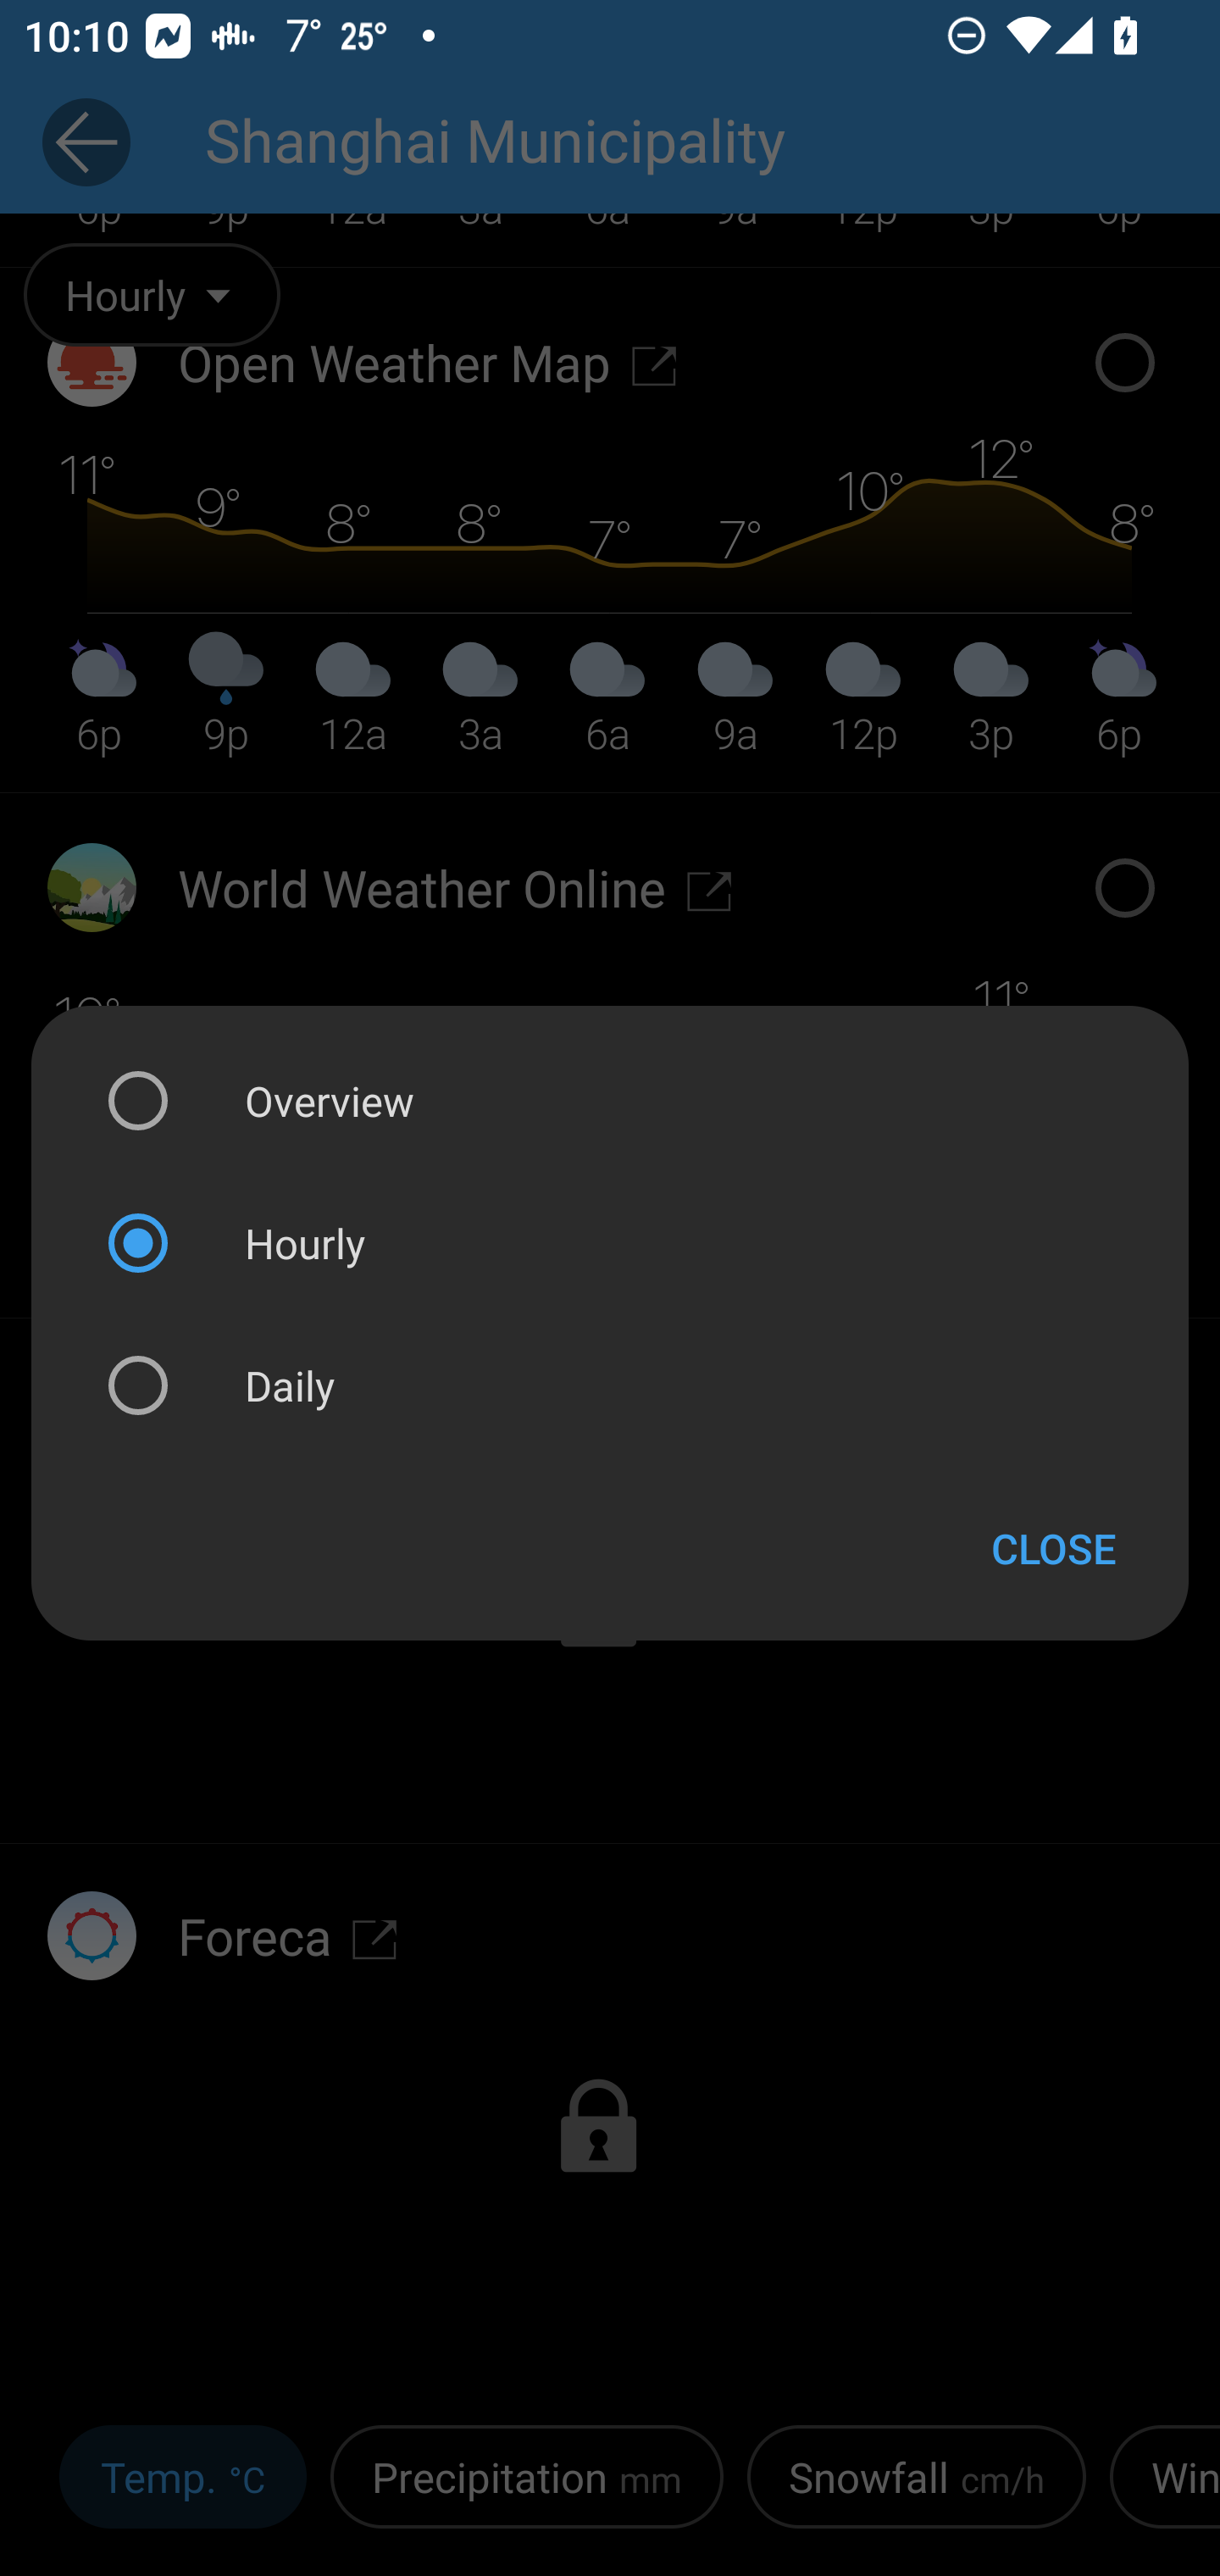 This screenshot has height=2576, width=1220. Describe the element at coordinates (610, 1385) in the screenshot. I see `Daily` at that location.